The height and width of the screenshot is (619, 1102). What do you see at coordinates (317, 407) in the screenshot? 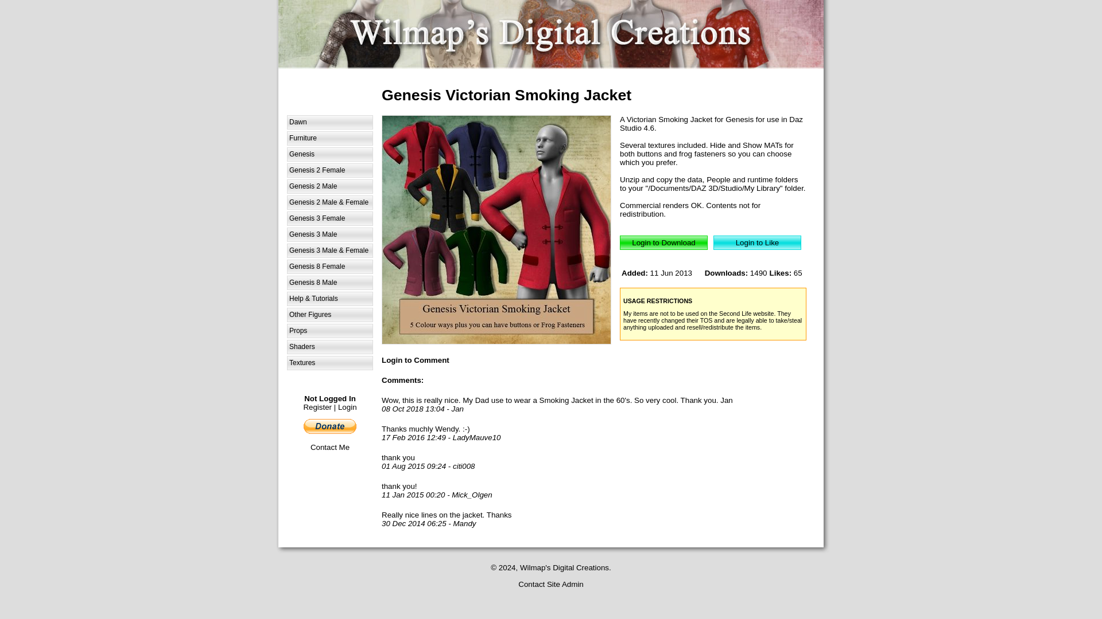
I see `Register` at bounding box center [317, 407].